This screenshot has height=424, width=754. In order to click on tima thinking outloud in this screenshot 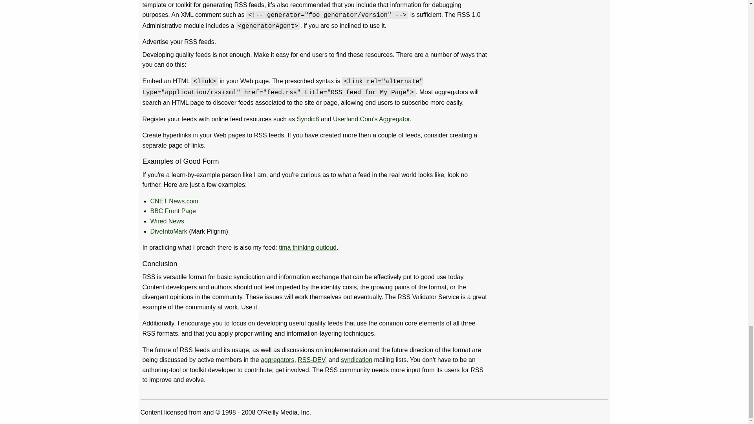, I will do `click(307, 247)`.